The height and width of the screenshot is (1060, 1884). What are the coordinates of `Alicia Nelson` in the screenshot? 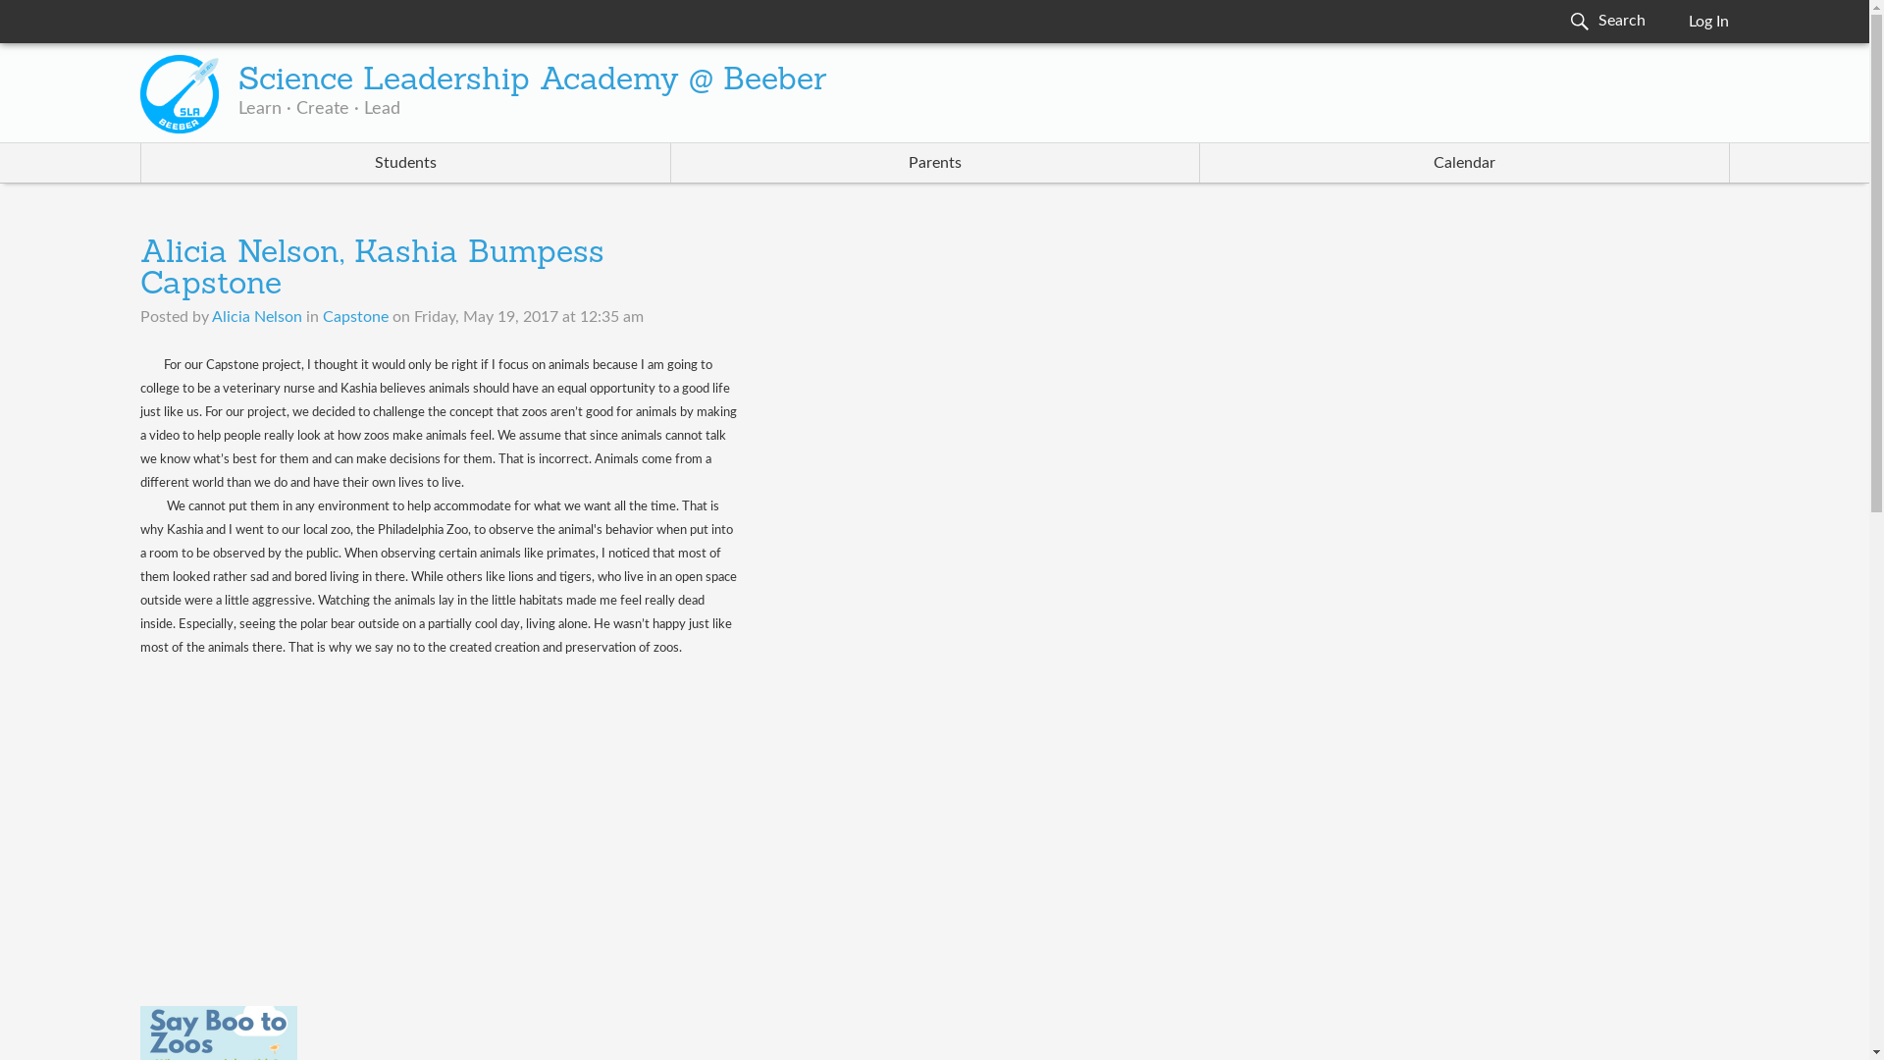 It's located at (256, 316).